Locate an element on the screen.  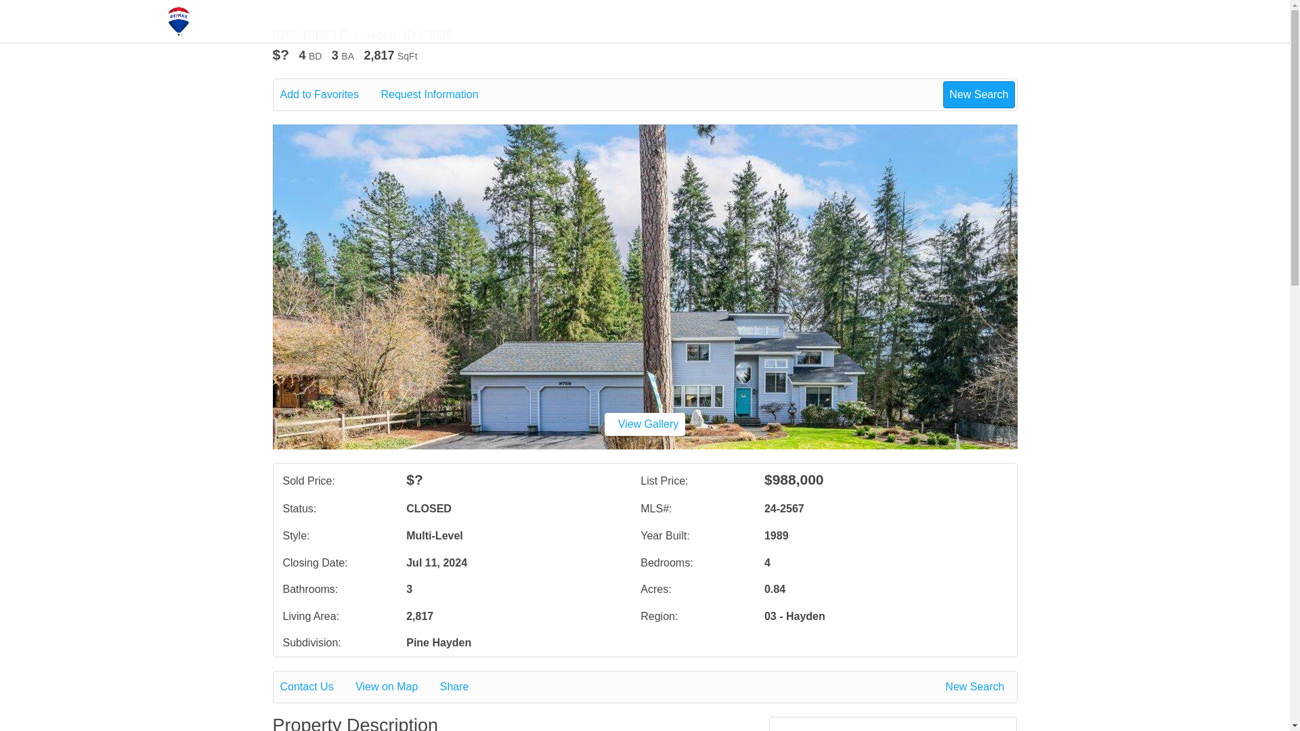
Request Information is located at coordinates (439, 95).